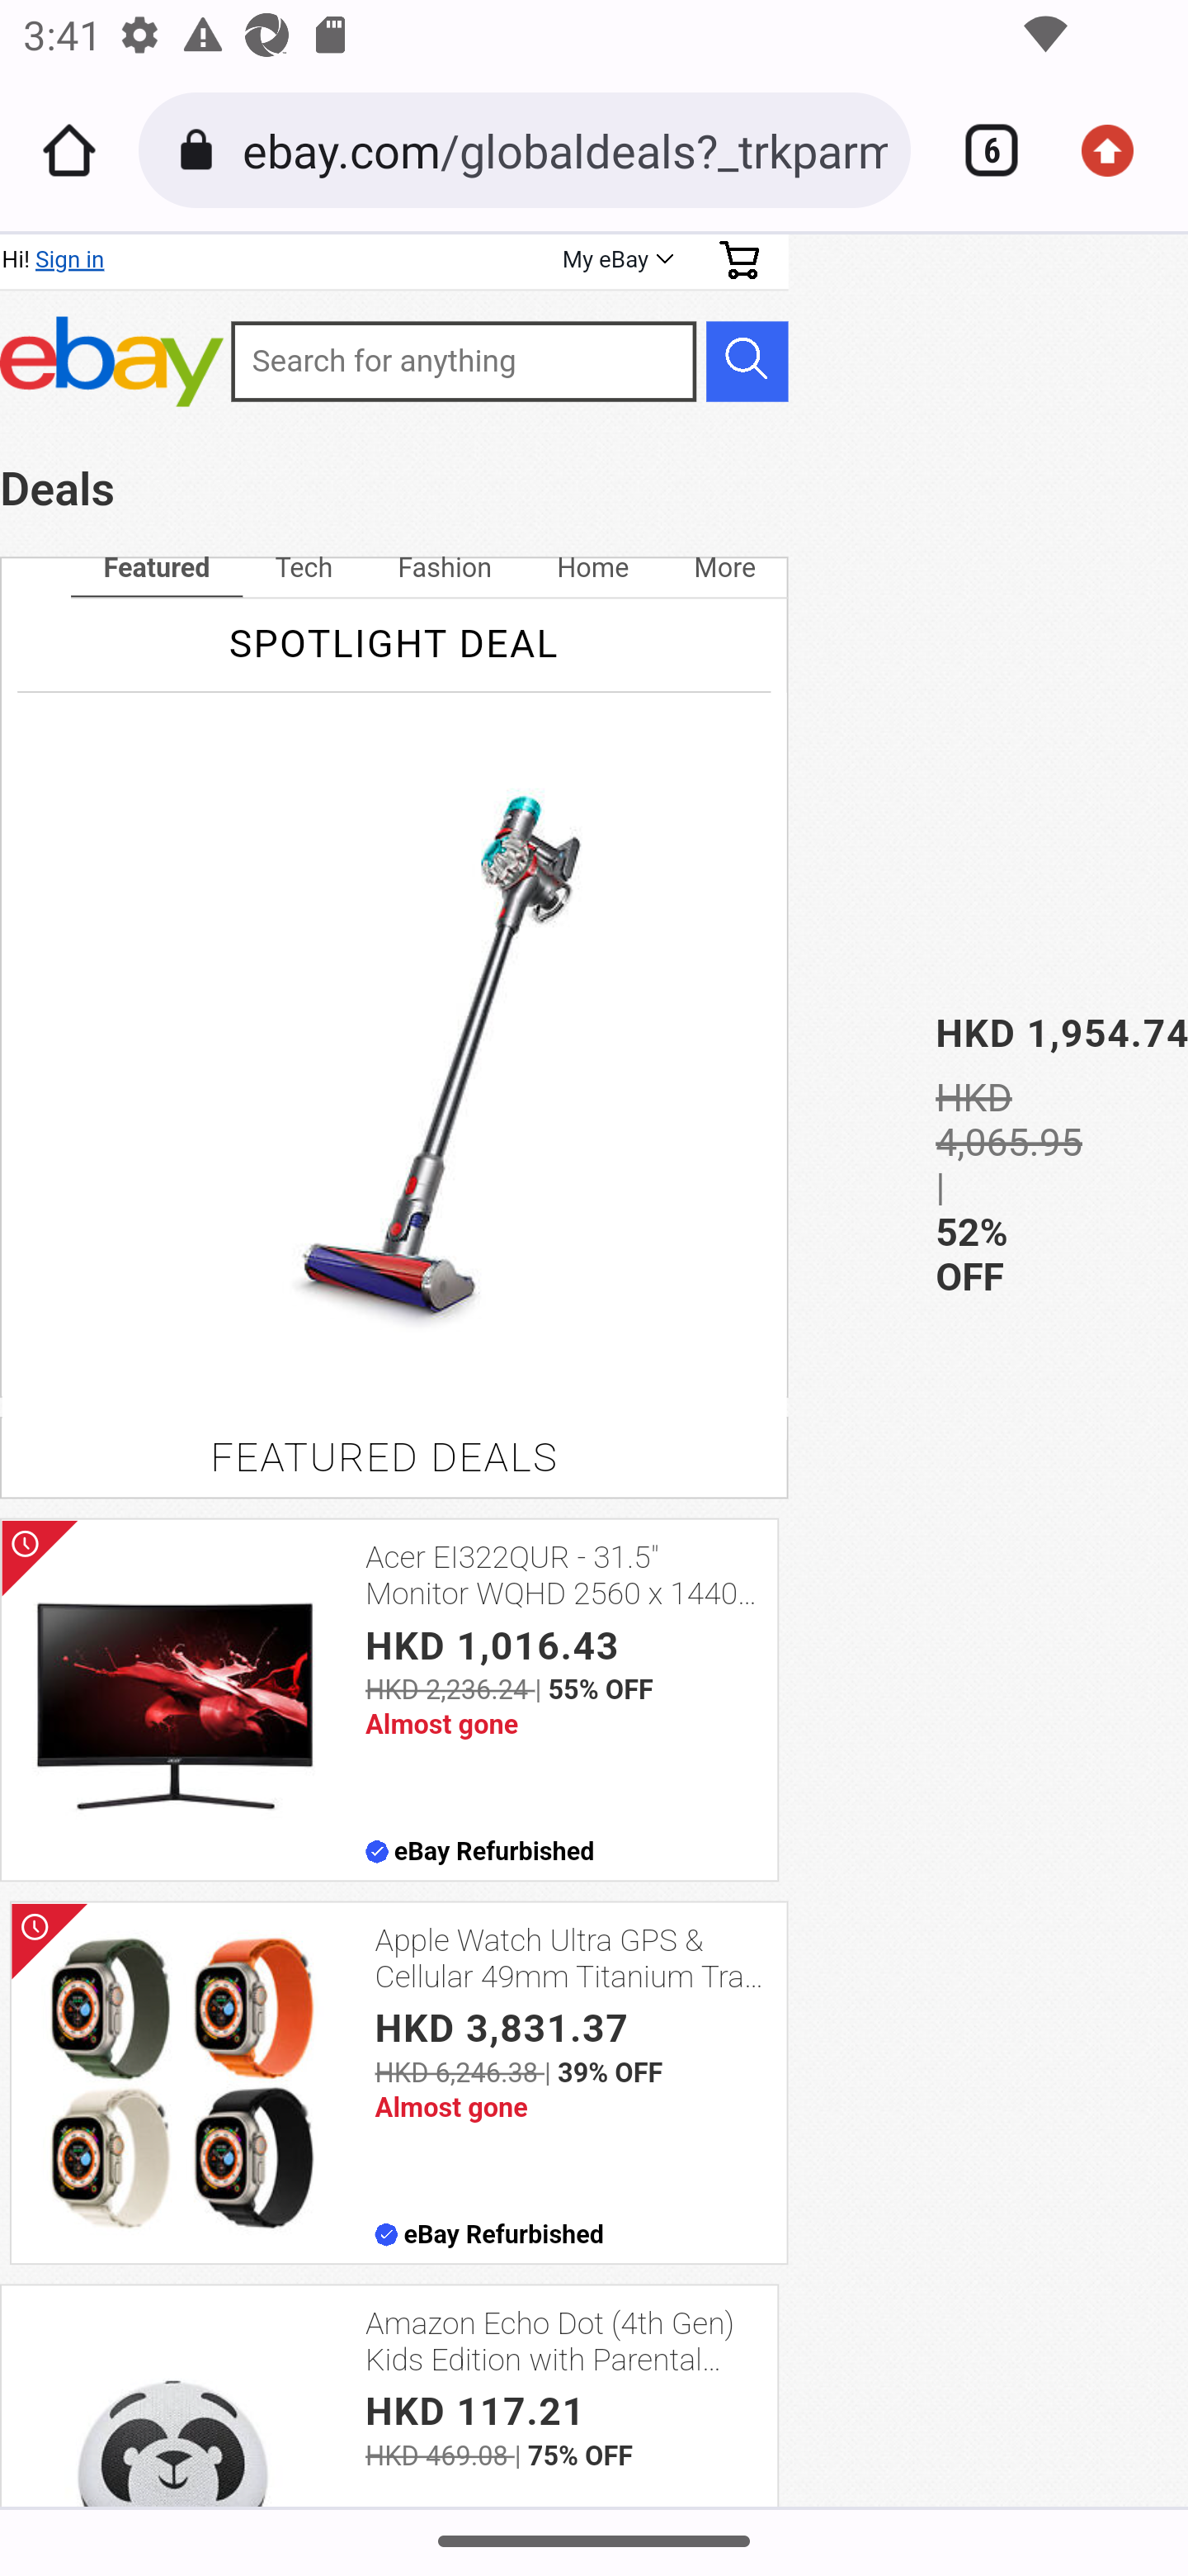 This screenshot has width=1188, height=2576. Describe the element at coordinates (304, 568) in the screenshot. I see `Tech` at that location.